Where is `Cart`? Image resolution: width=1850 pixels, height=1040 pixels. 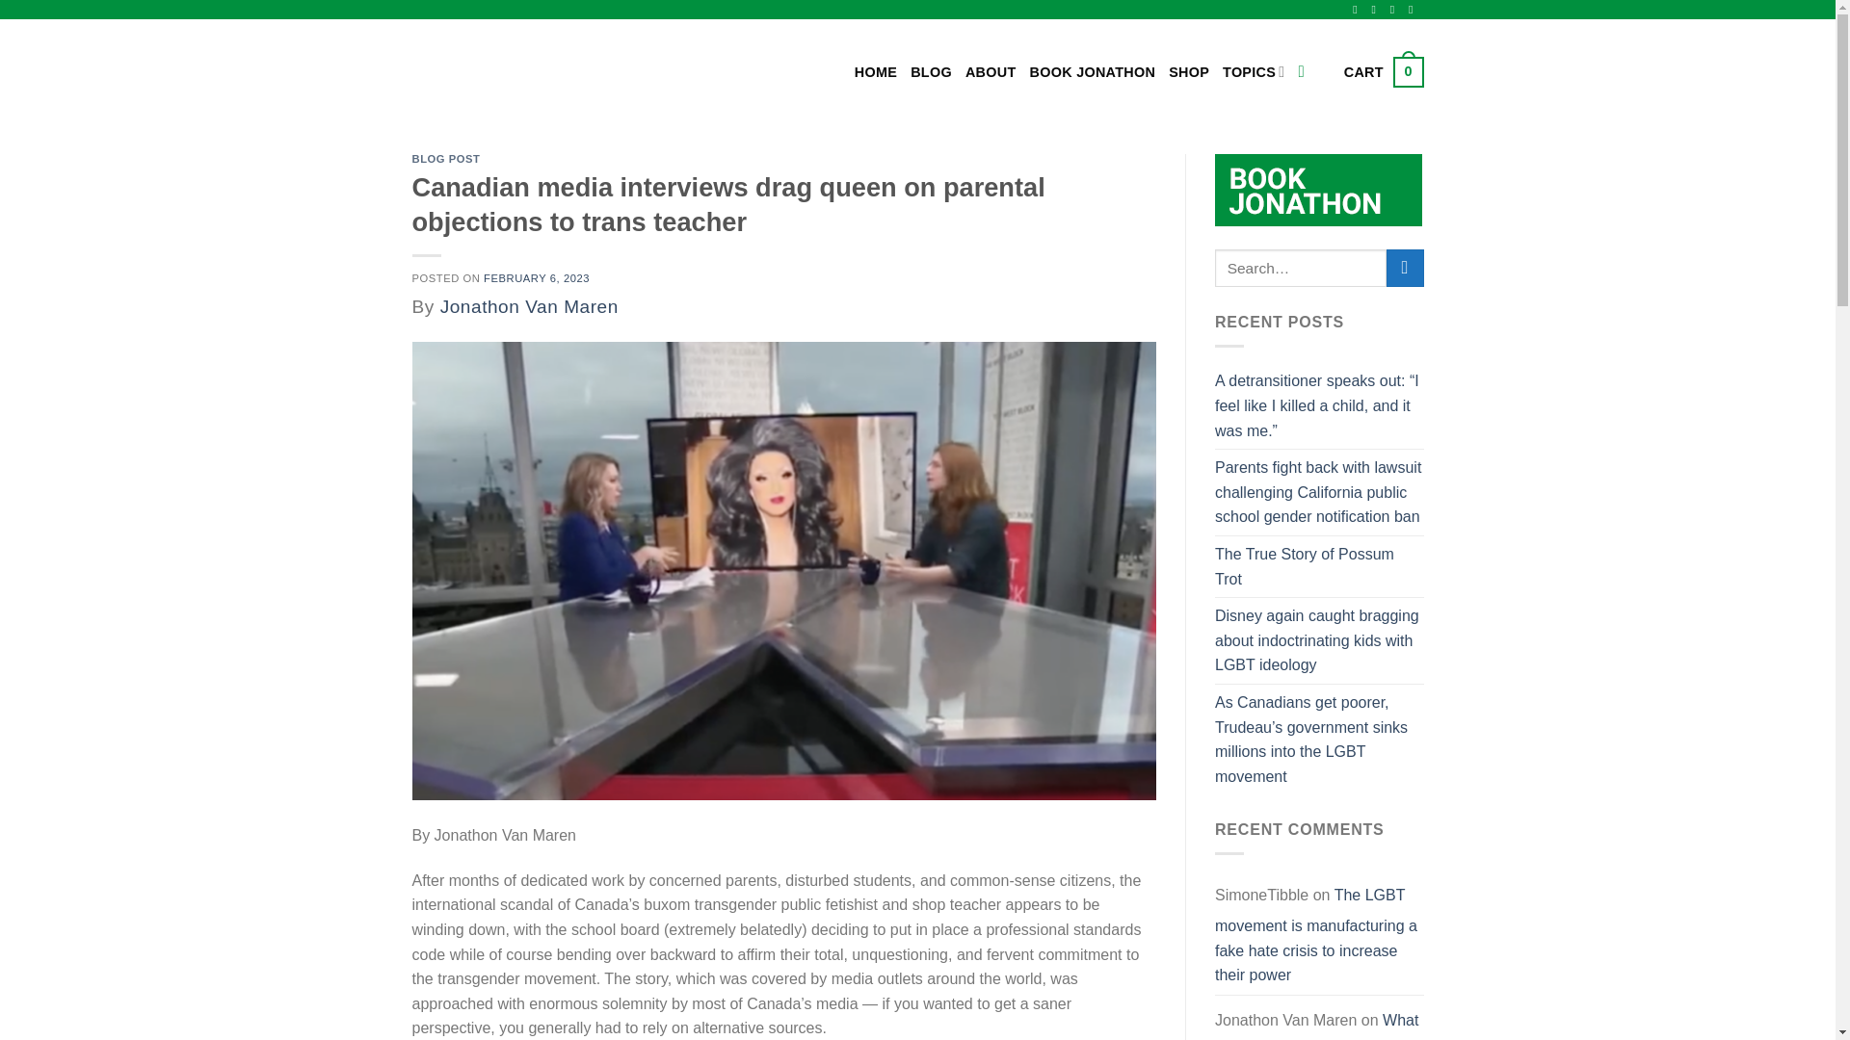
Cart is located at coordinates (1384, 71).